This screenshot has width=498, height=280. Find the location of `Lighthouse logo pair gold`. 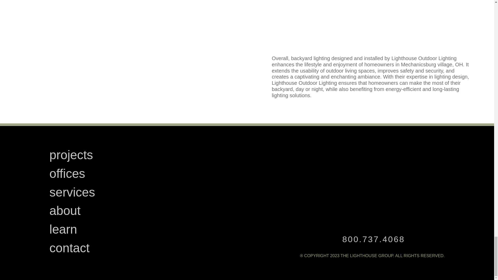

Lighthouse logo pair gold is located at coordinates (376, 218).